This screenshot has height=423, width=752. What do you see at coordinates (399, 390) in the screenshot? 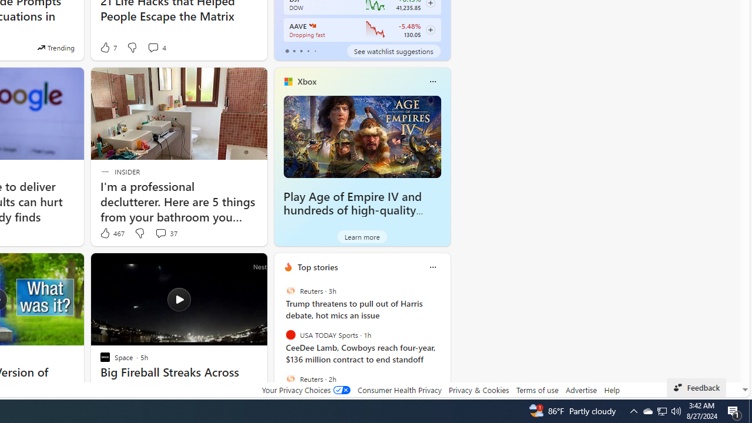
I see `Consumer Health Privacy` at bounding box center [399, 390].